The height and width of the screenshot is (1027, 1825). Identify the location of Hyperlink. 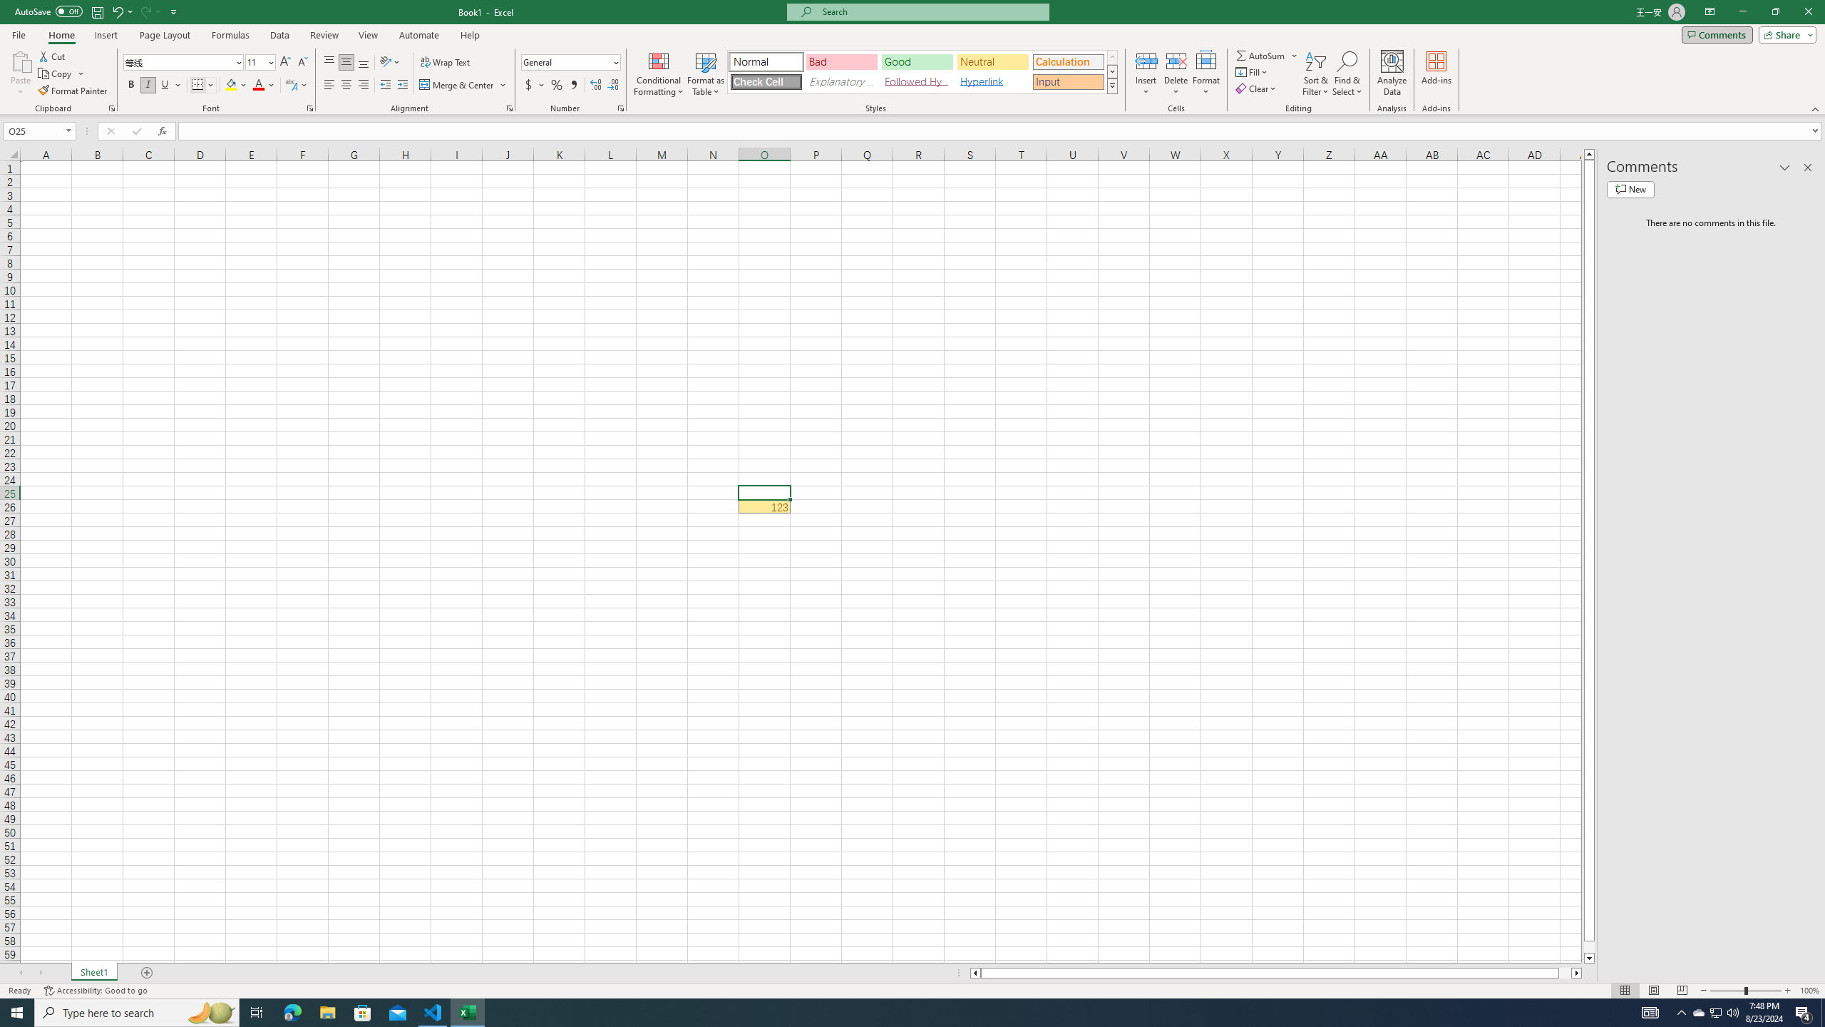
(992, 81).